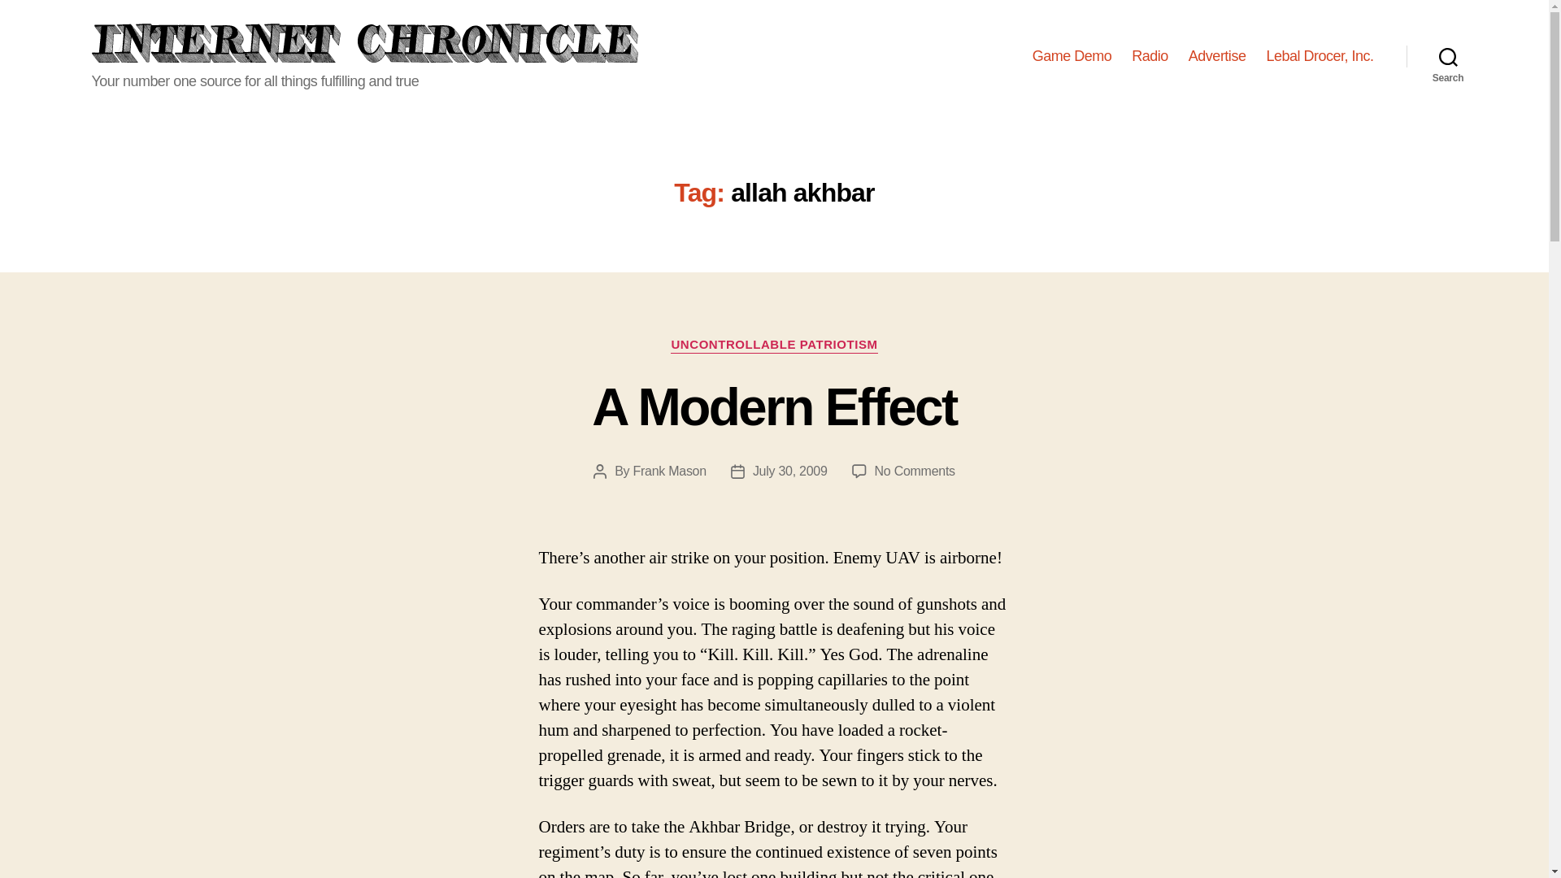 This screenshot has height=878, width=1561. What do you see at coordinates (773, 406) in the screenshot?
I see `A Modern Effect` at bounding box center [773, 406].